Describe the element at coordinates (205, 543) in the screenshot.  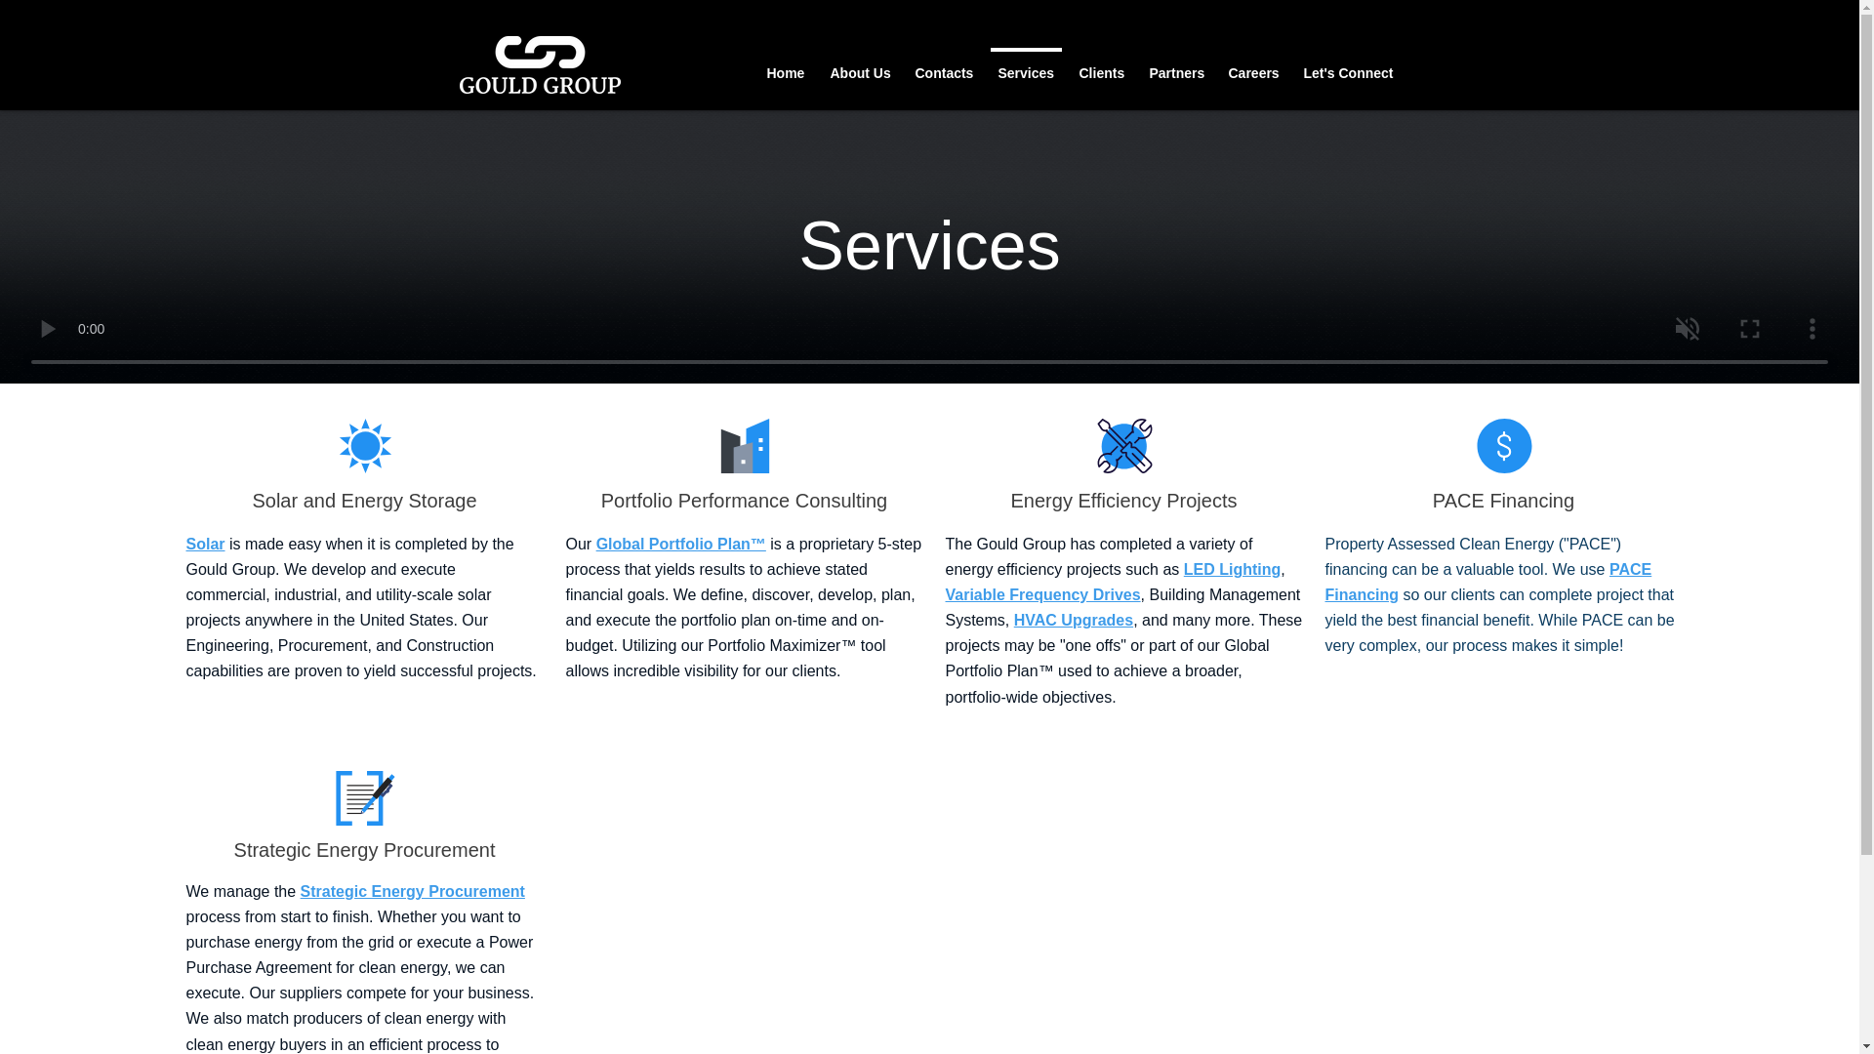
I see `Solar` at that location.